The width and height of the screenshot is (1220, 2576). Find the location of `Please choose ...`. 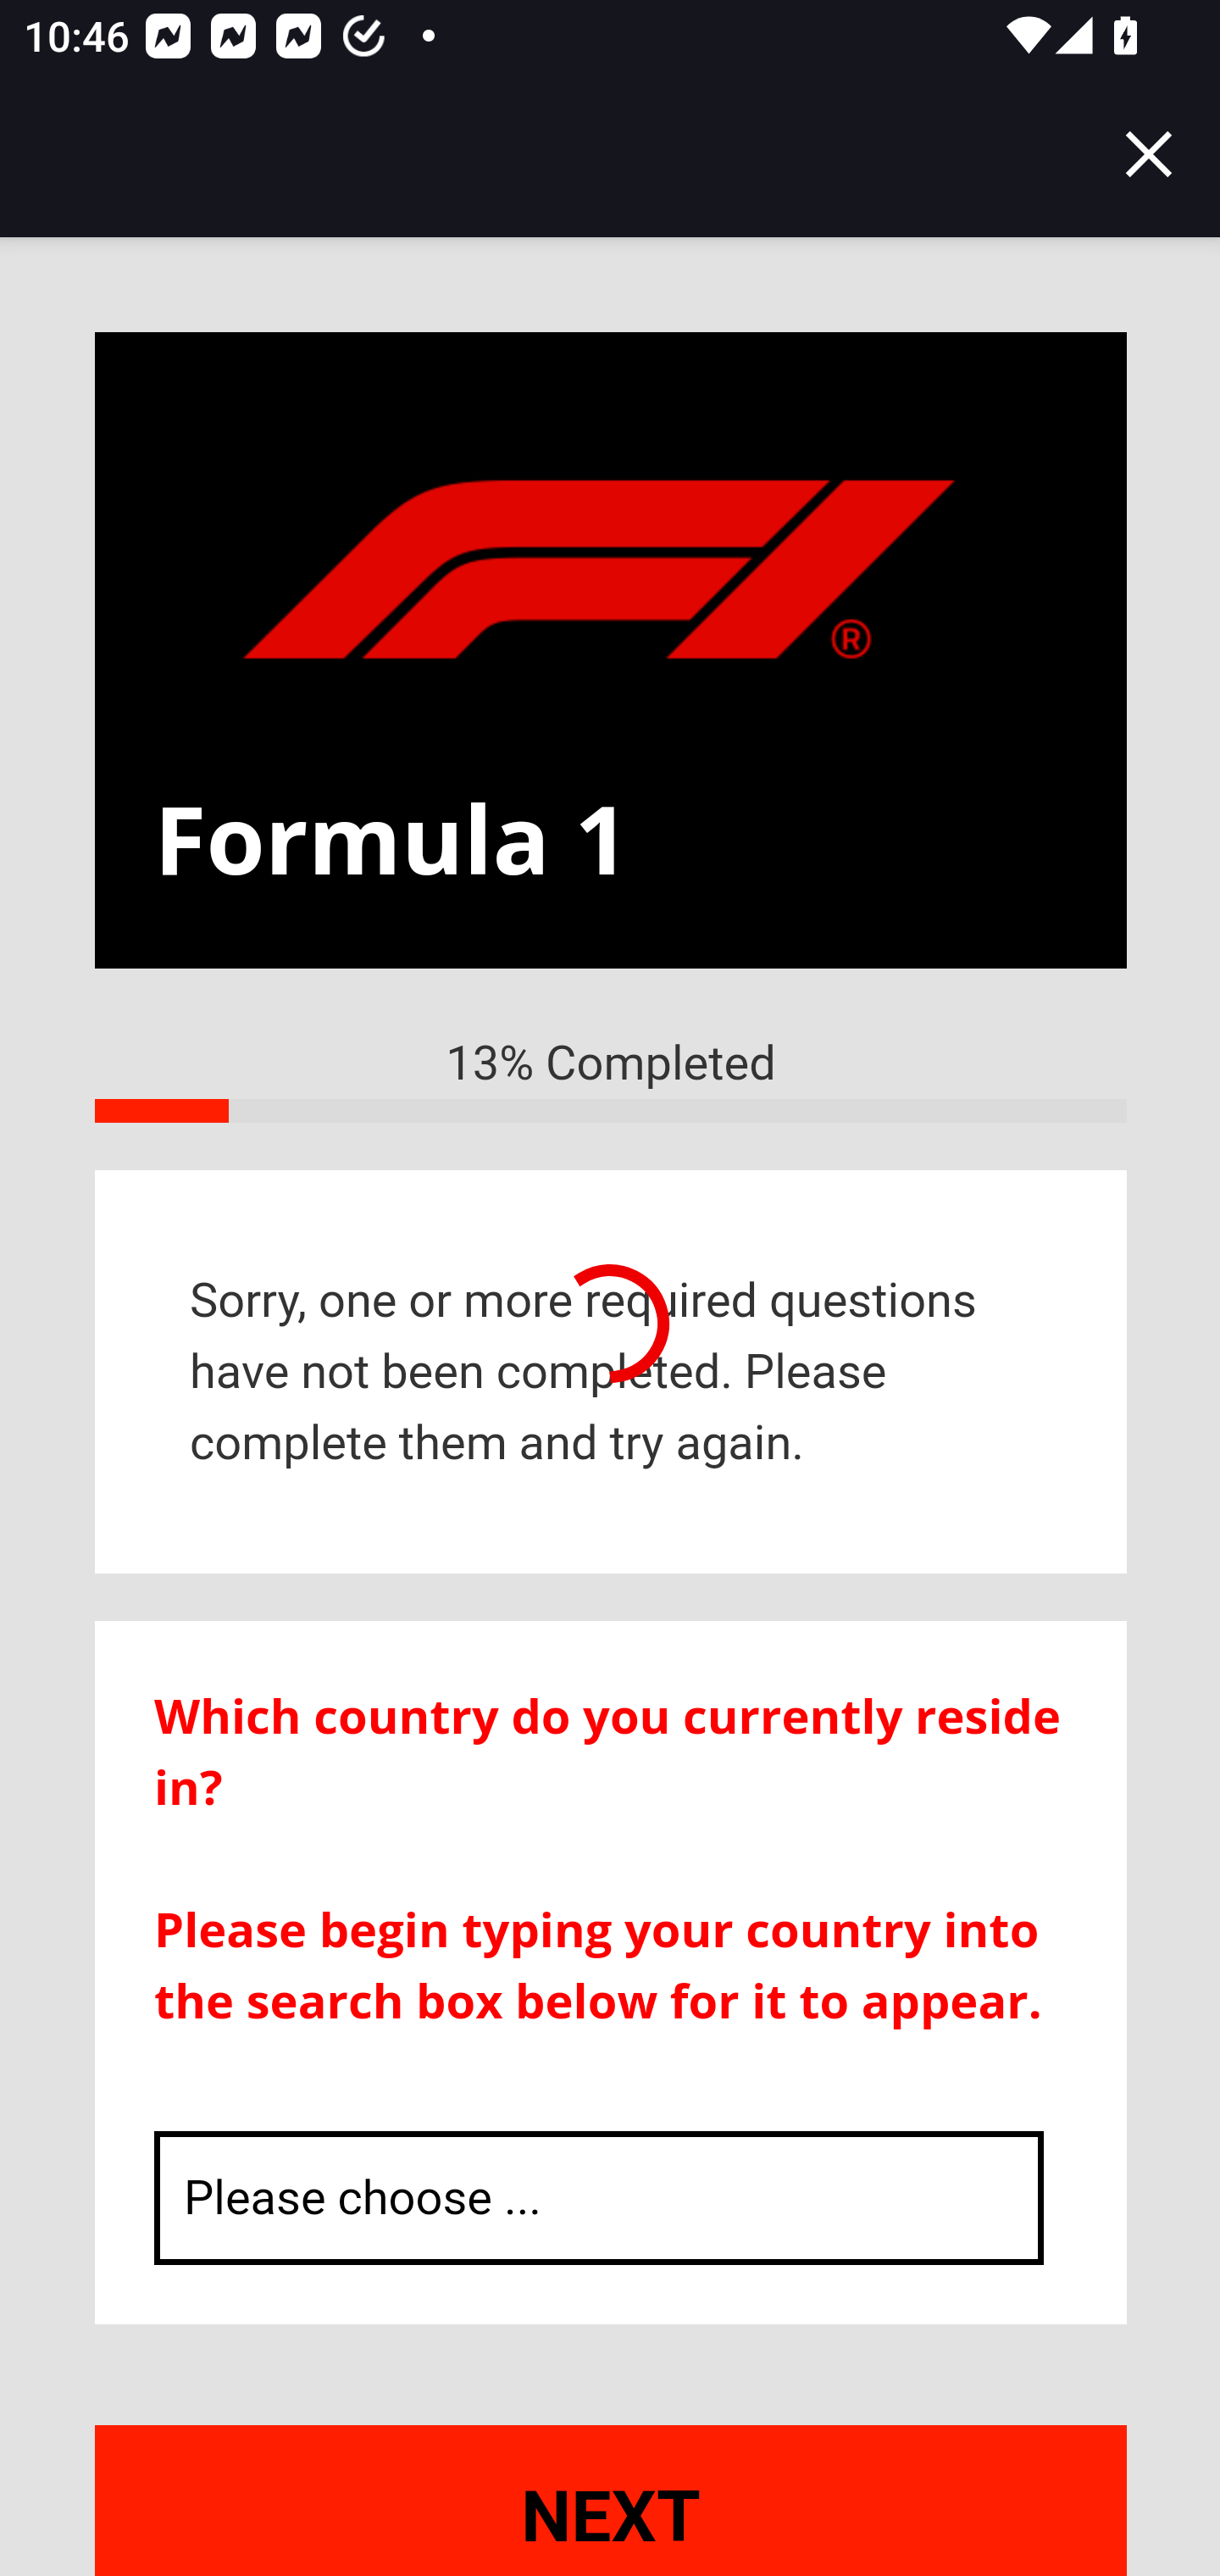

Please choose ... is located at coordinates (600, 2200).